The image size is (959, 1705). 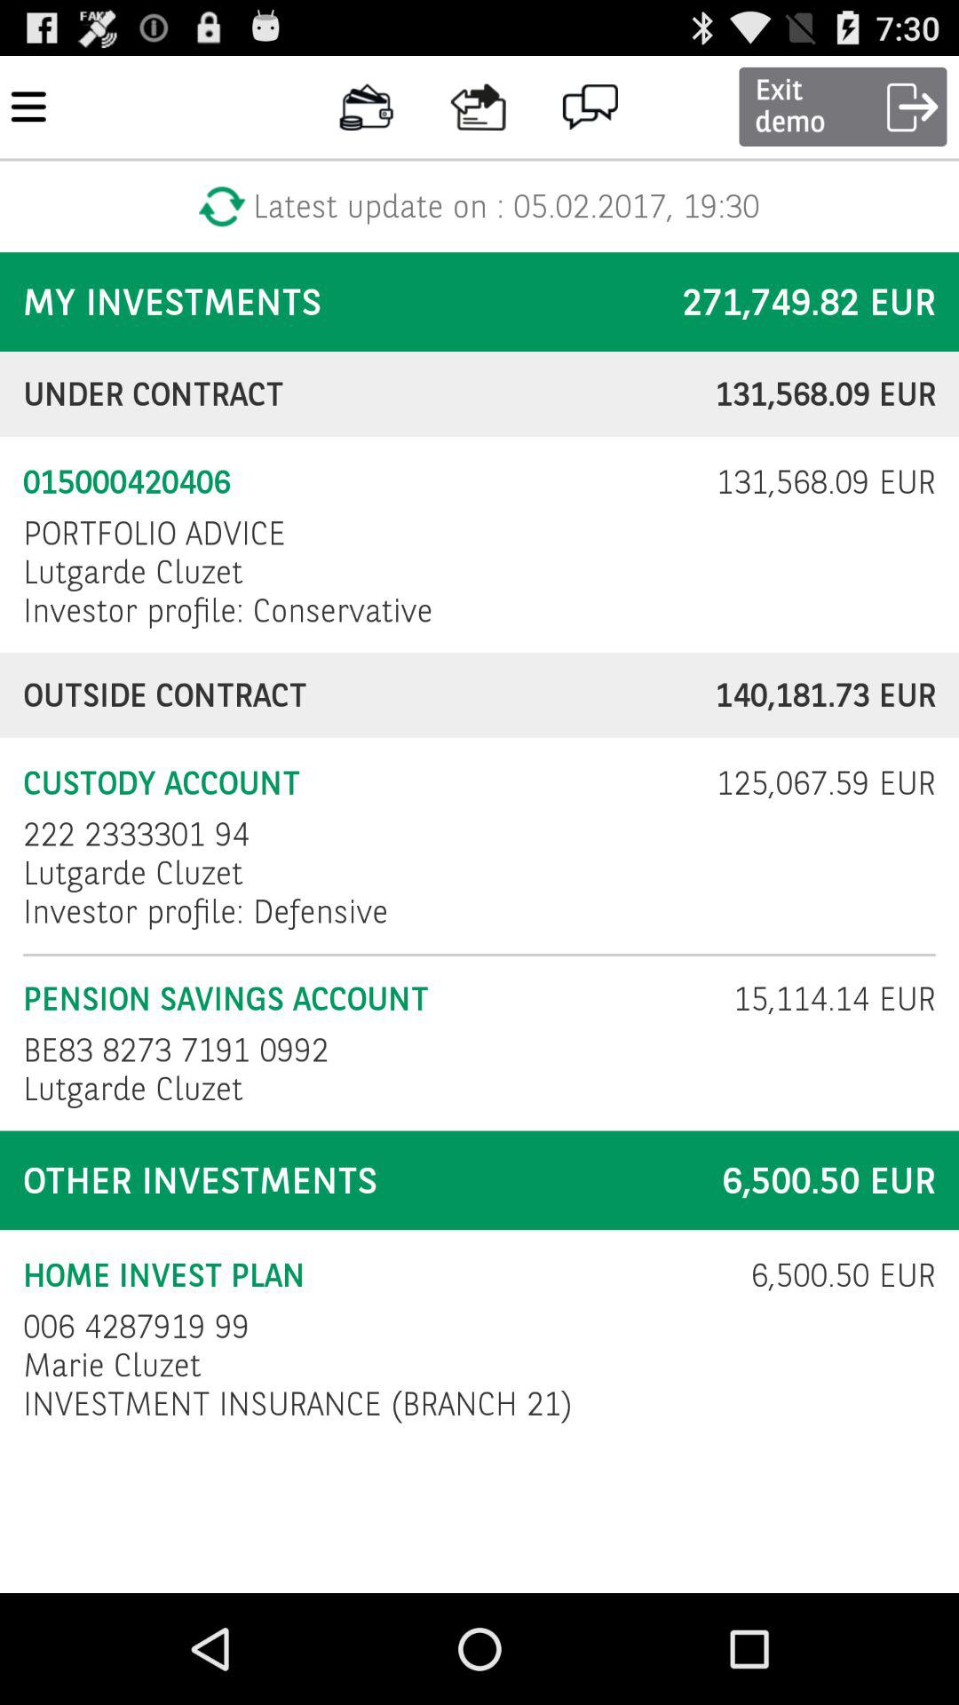 What do you see at coordinates (137, 1327) in the screenshot?
I see `tap 006 4287919 99` at bounding box center [137, 1327].